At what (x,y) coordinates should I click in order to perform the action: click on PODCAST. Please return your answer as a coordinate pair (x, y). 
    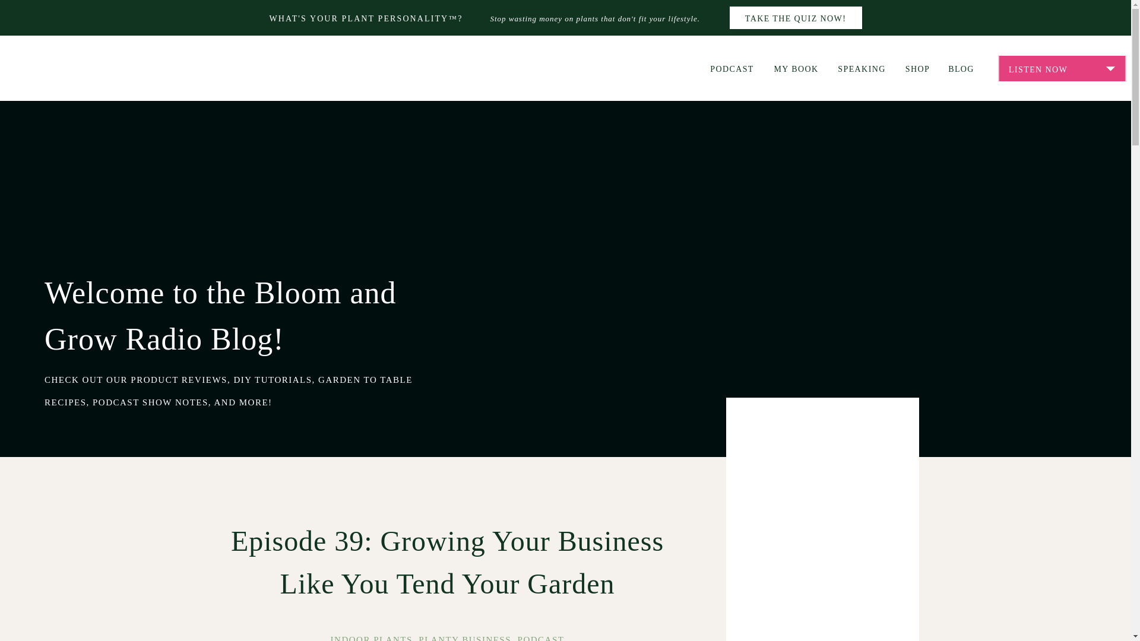
    Looking at the image, I should click on (540, 638).